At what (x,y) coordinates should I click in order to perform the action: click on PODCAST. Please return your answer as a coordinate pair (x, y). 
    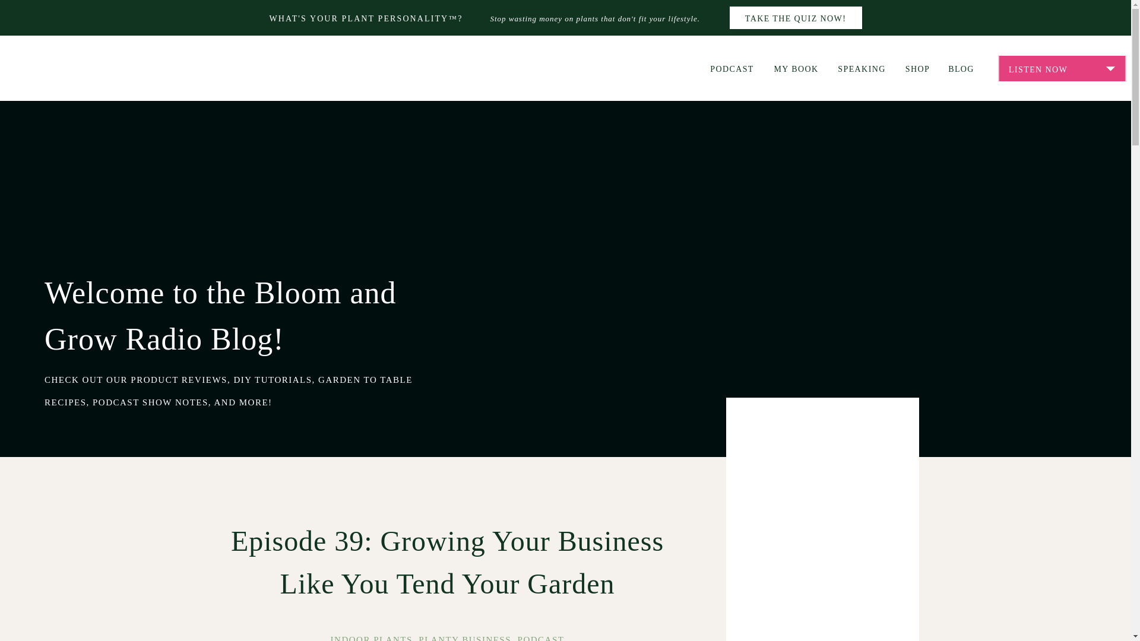
    Looking at the image, I should click on (540, 638).